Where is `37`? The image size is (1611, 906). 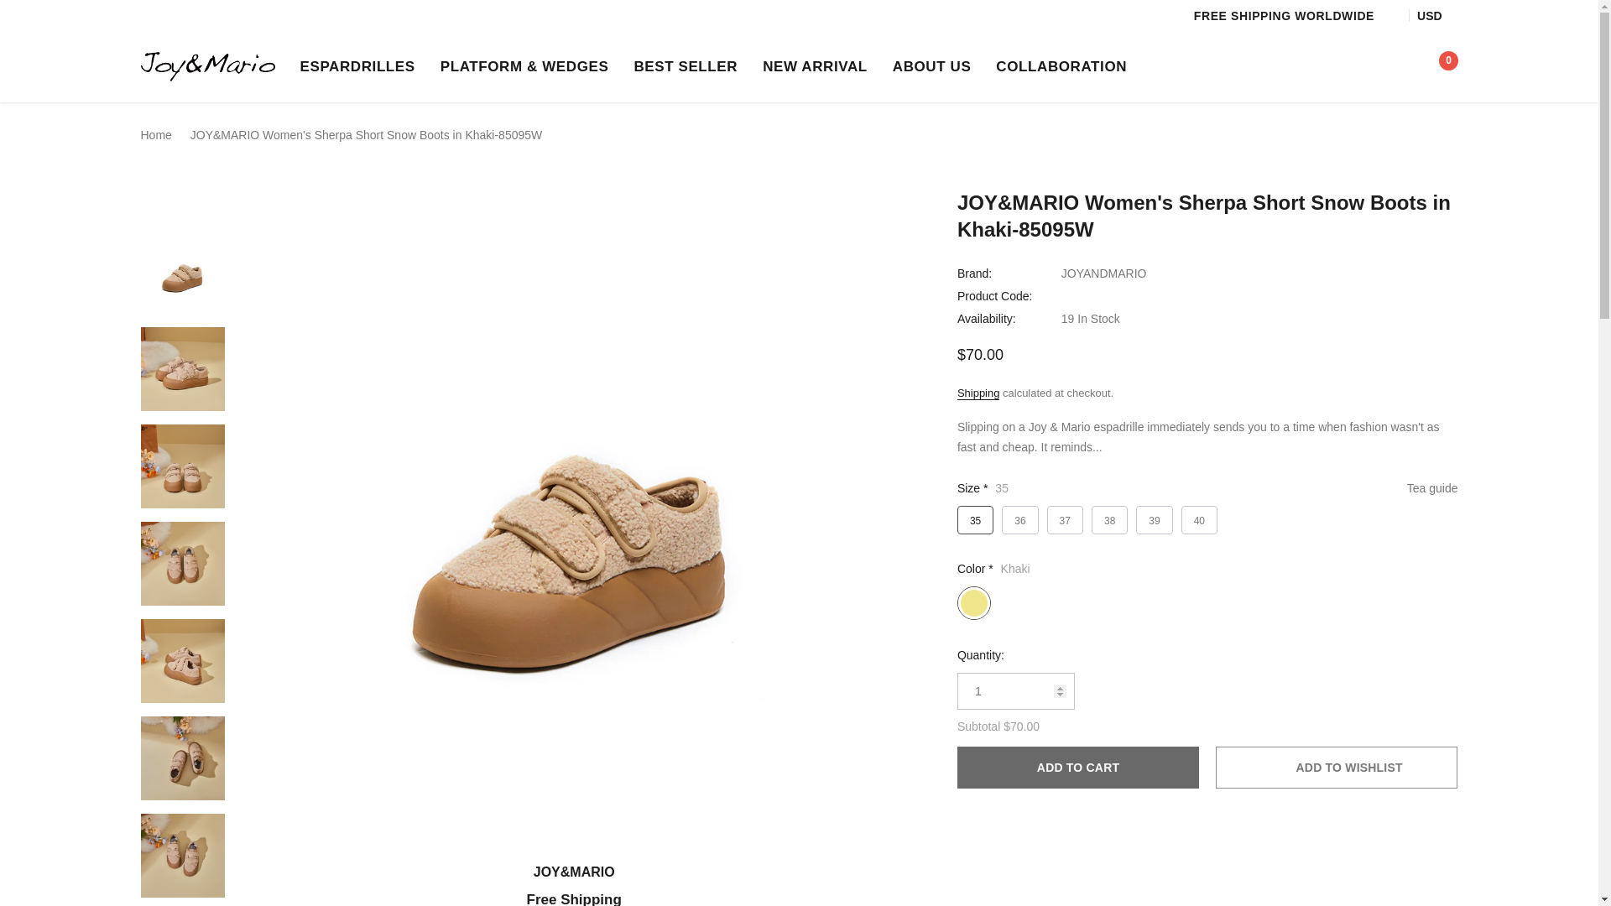 37 is located at coordinates (1065, 520).